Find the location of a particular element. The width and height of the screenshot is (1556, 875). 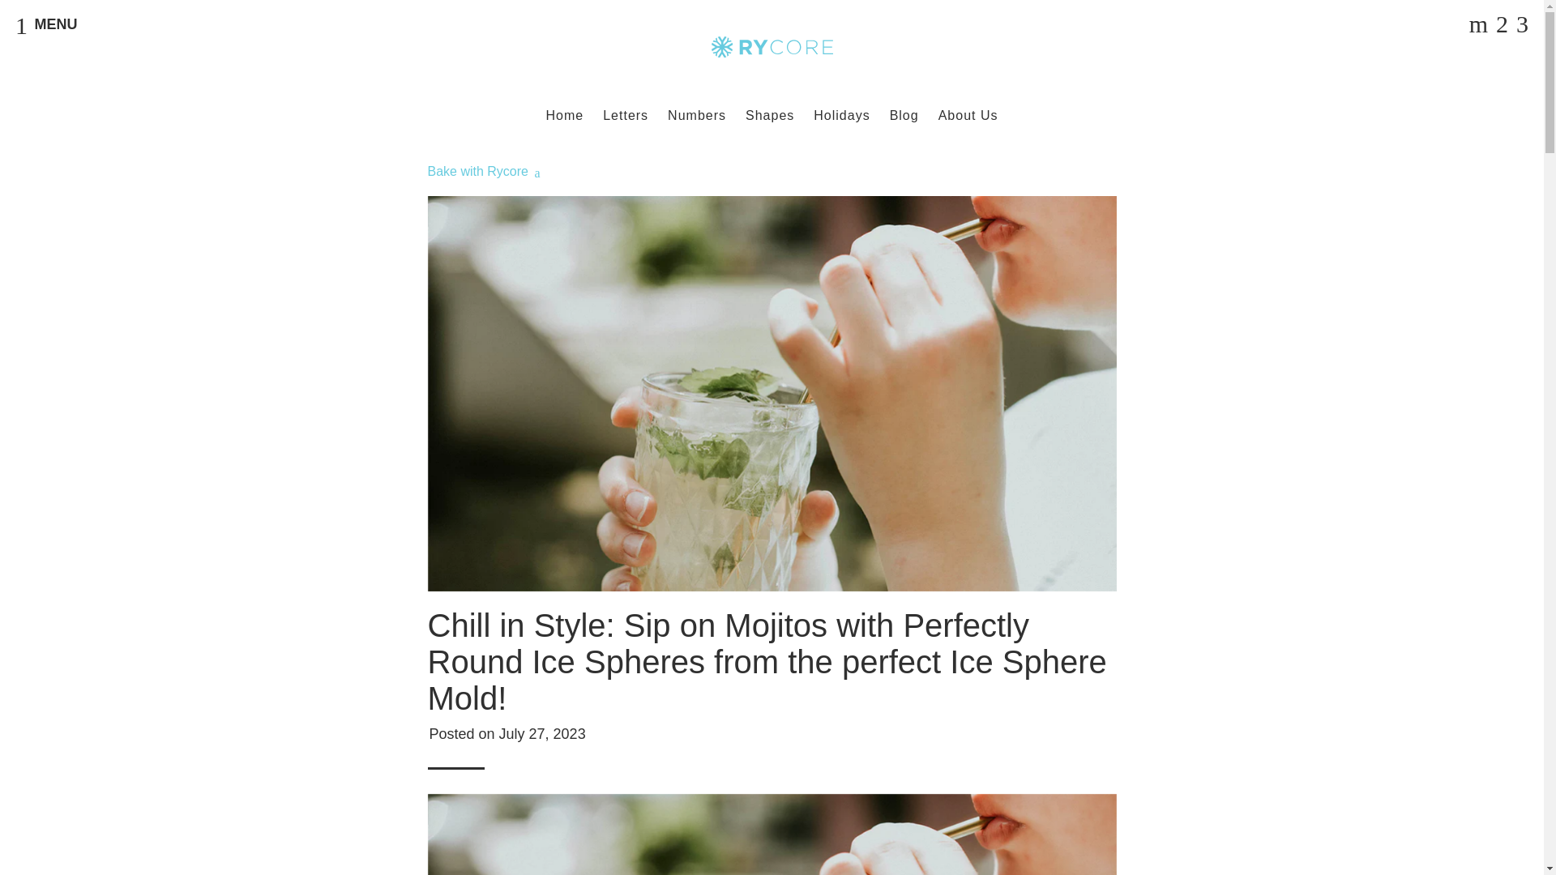

Blog is located at coordinates (904, 116).